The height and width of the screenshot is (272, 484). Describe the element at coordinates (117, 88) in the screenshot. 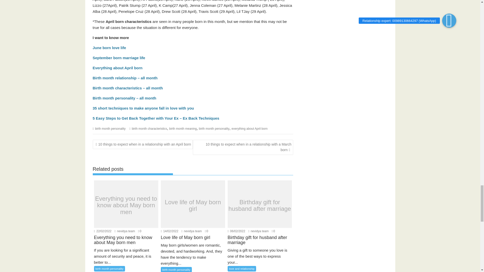

I see `Birth month characteristics` at that location.